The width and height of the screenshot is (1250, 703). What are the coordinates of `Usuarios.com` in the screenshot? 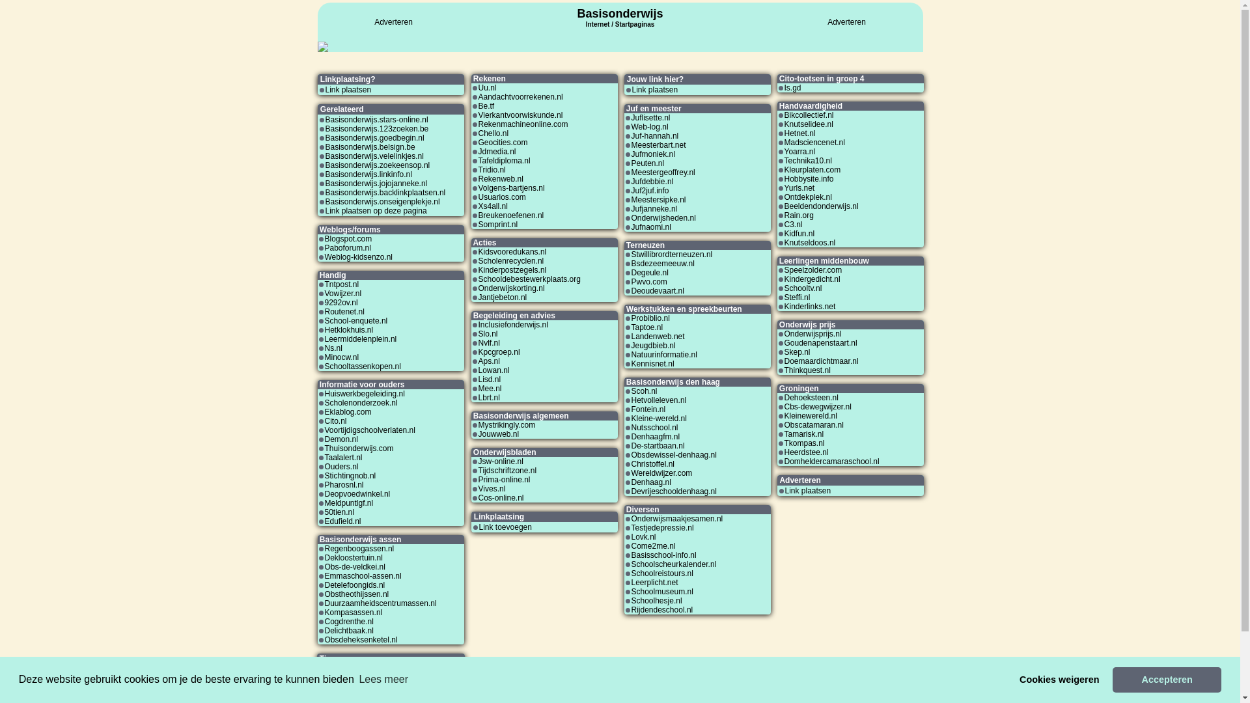 It's located at (501, 197).